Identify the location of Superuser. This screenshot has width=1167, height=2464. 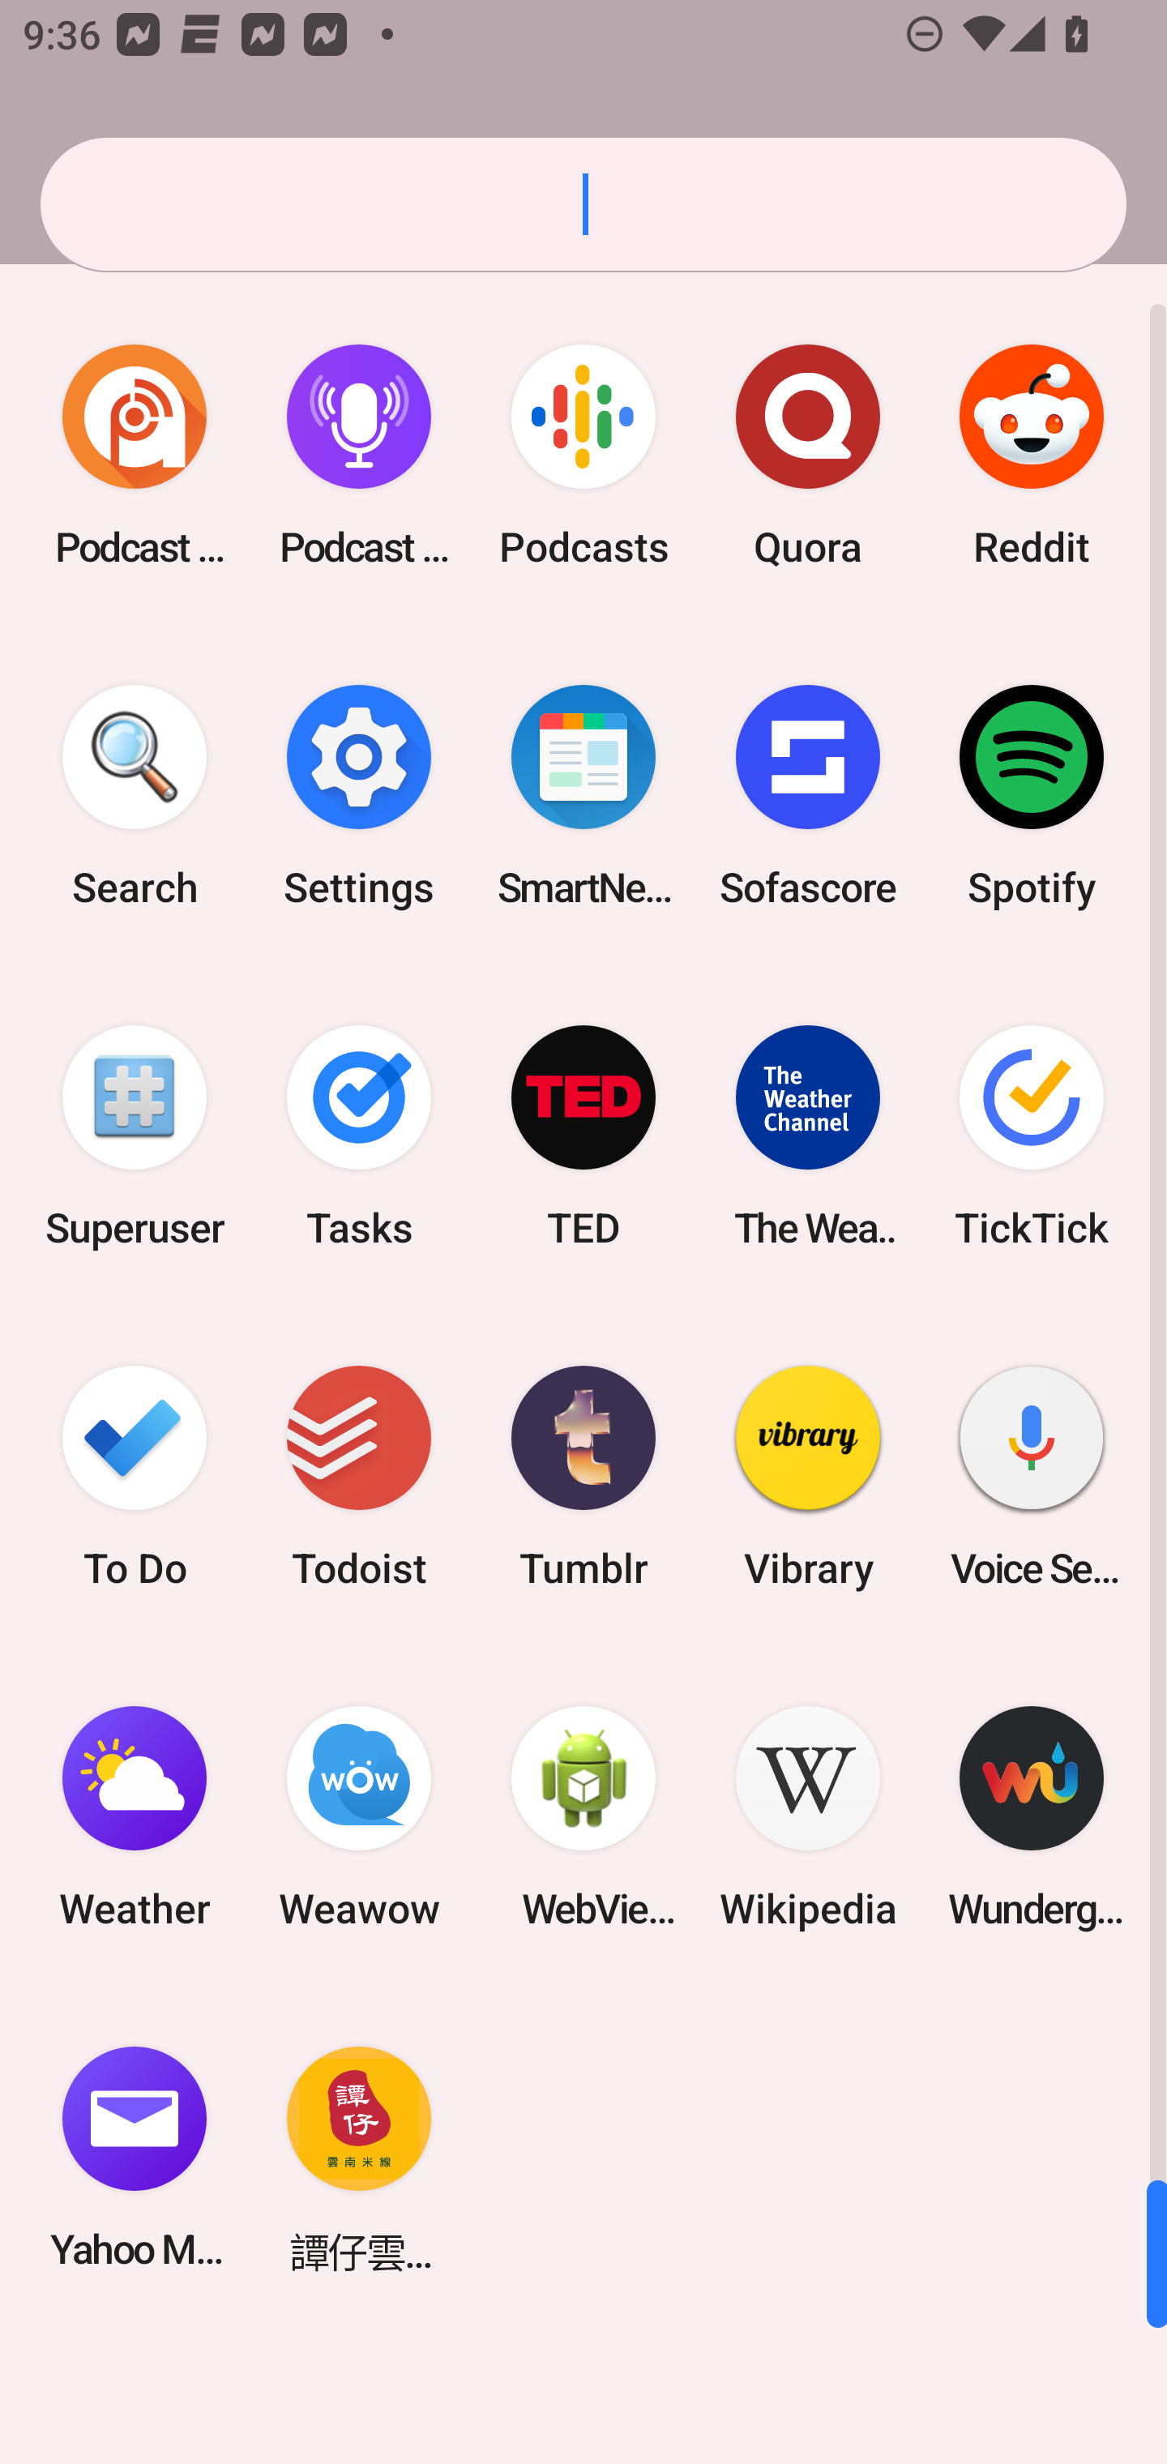
(135, 1136).